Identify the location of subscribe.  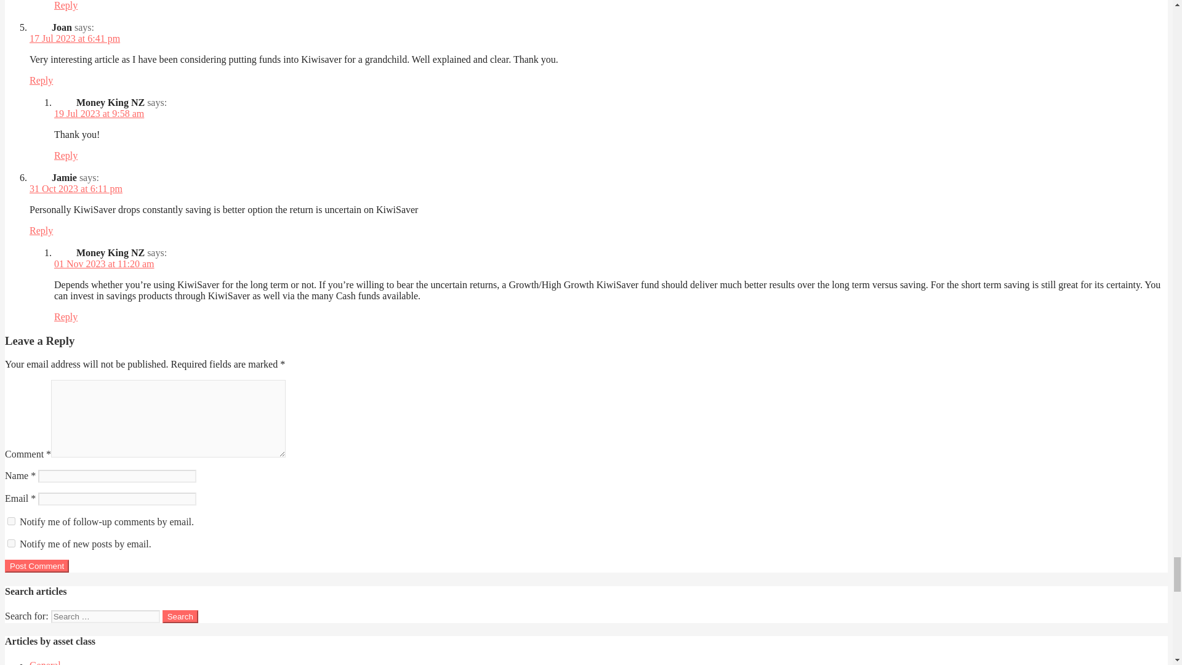
(11, 543).